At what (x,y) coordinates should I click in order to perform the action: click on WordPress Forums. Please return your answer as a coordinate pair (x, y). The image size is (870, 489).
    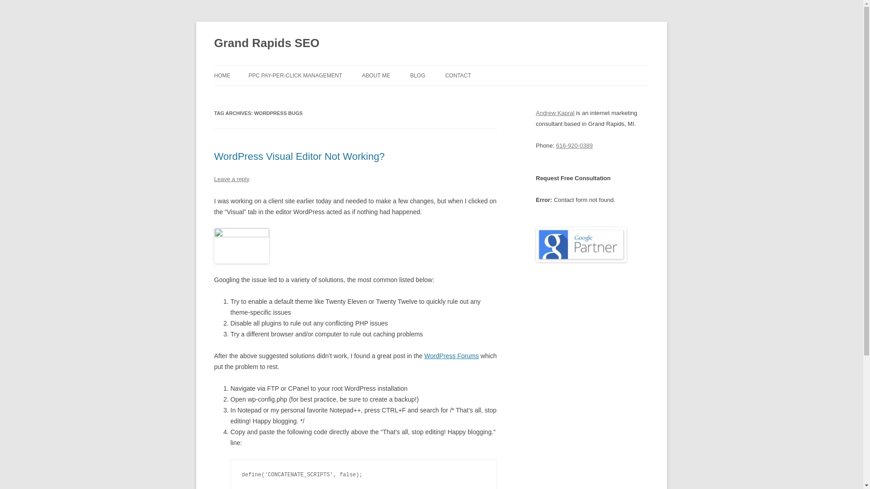
    Looking at the image, I should click on (451, 355).